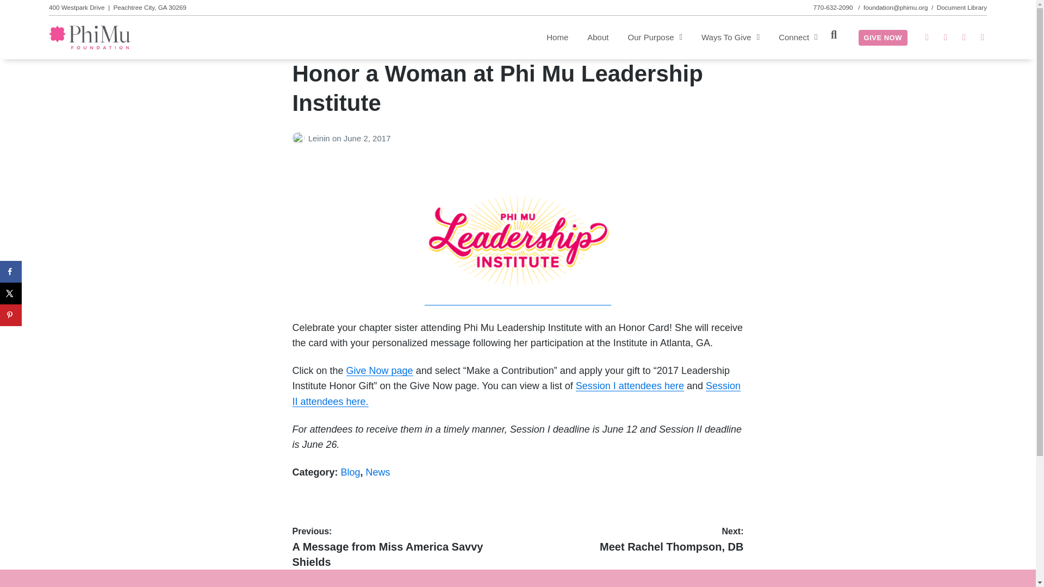 The image size is (1044, 587). Describe the element at coordinates (11, 271) in the screenshot. I see `Share on Facebook` at that location.